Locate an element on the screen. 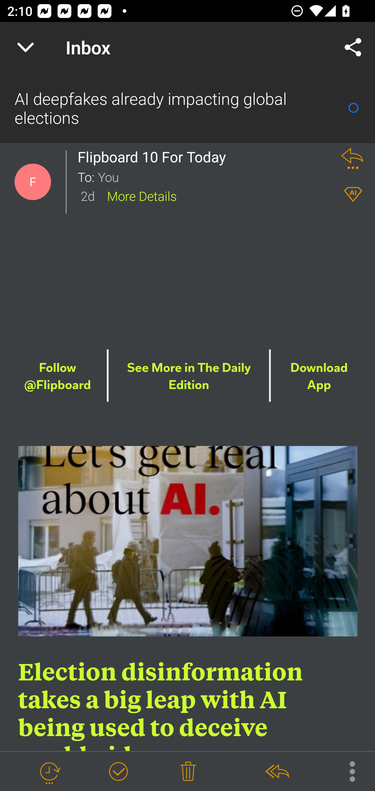 Image resolution: width=375 pixels, height=791 pixels. Mark as Read is located at coordinates (353, 108).